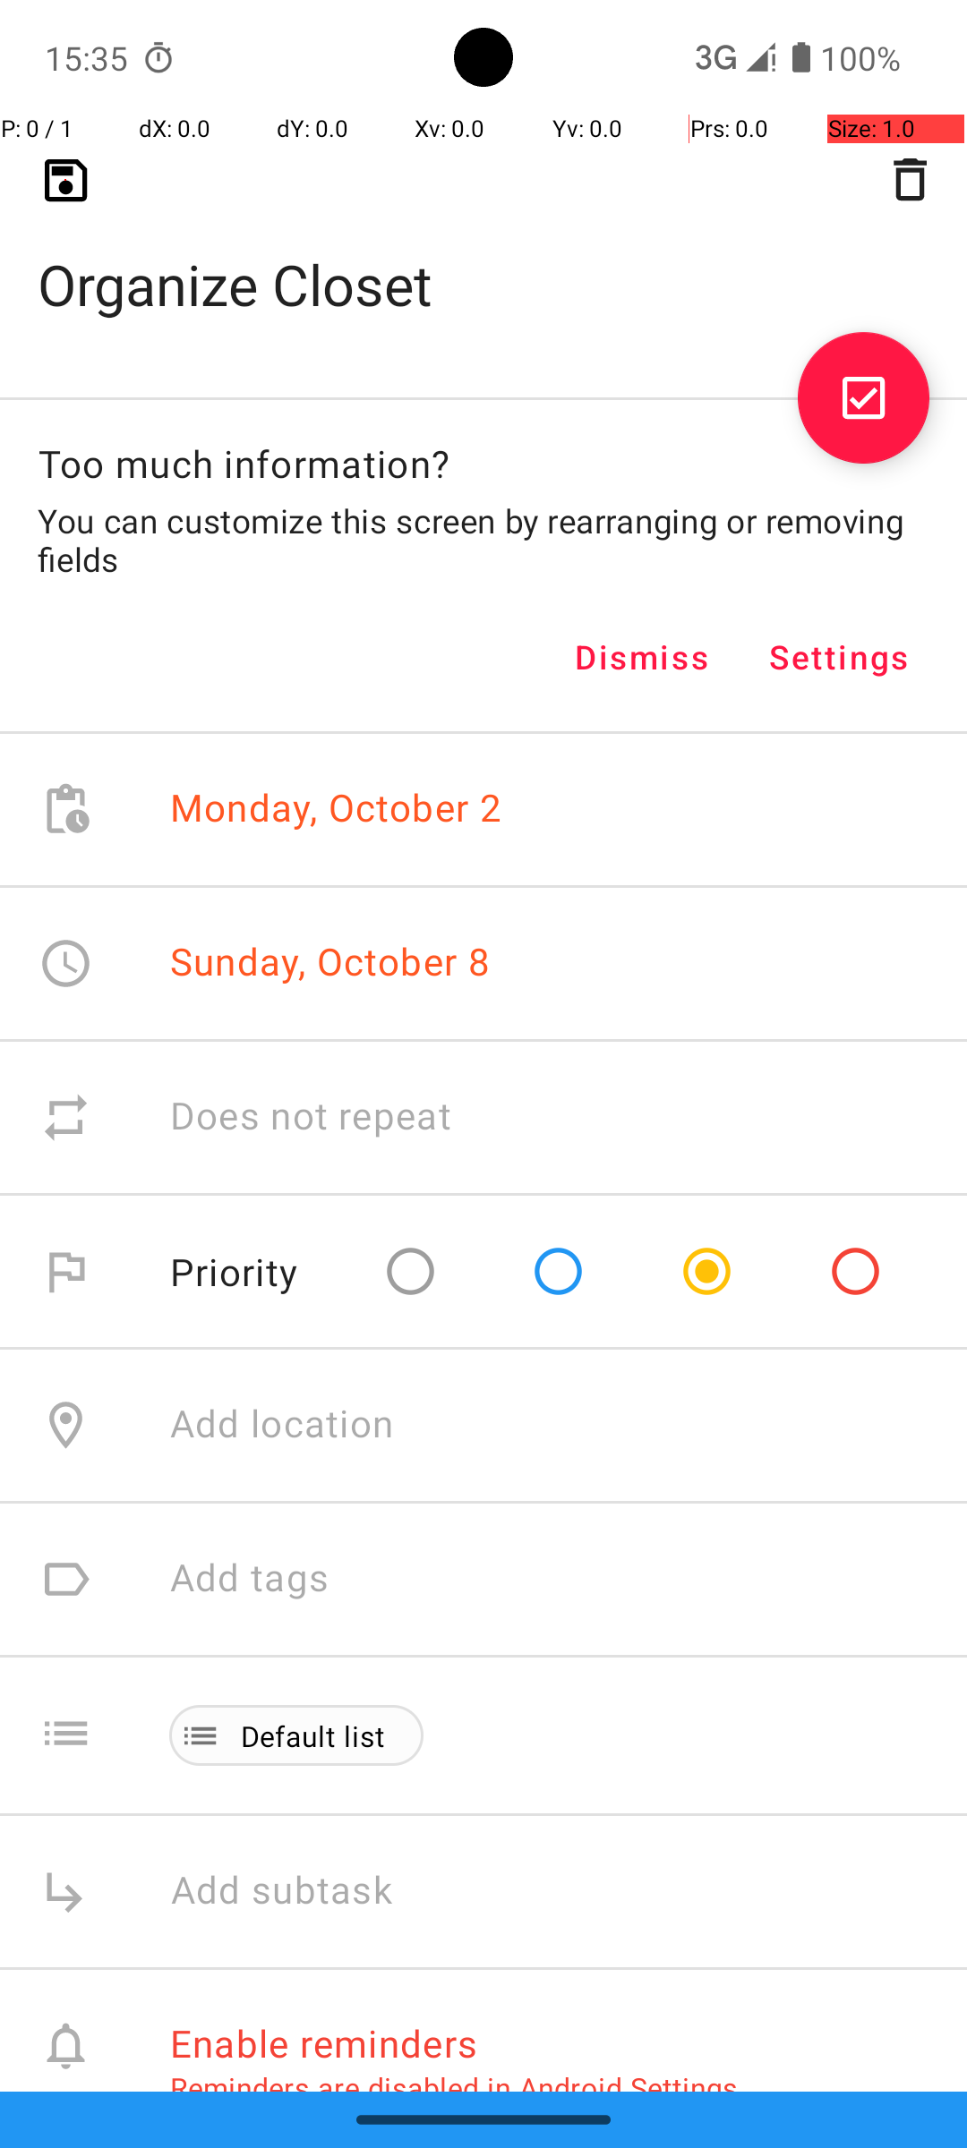 Image resolution: width=967 pixels, height=2148 pixels. Describe the element at coordinates (337, 809) in the screenshot. I see `Monday, October 2` at that location.